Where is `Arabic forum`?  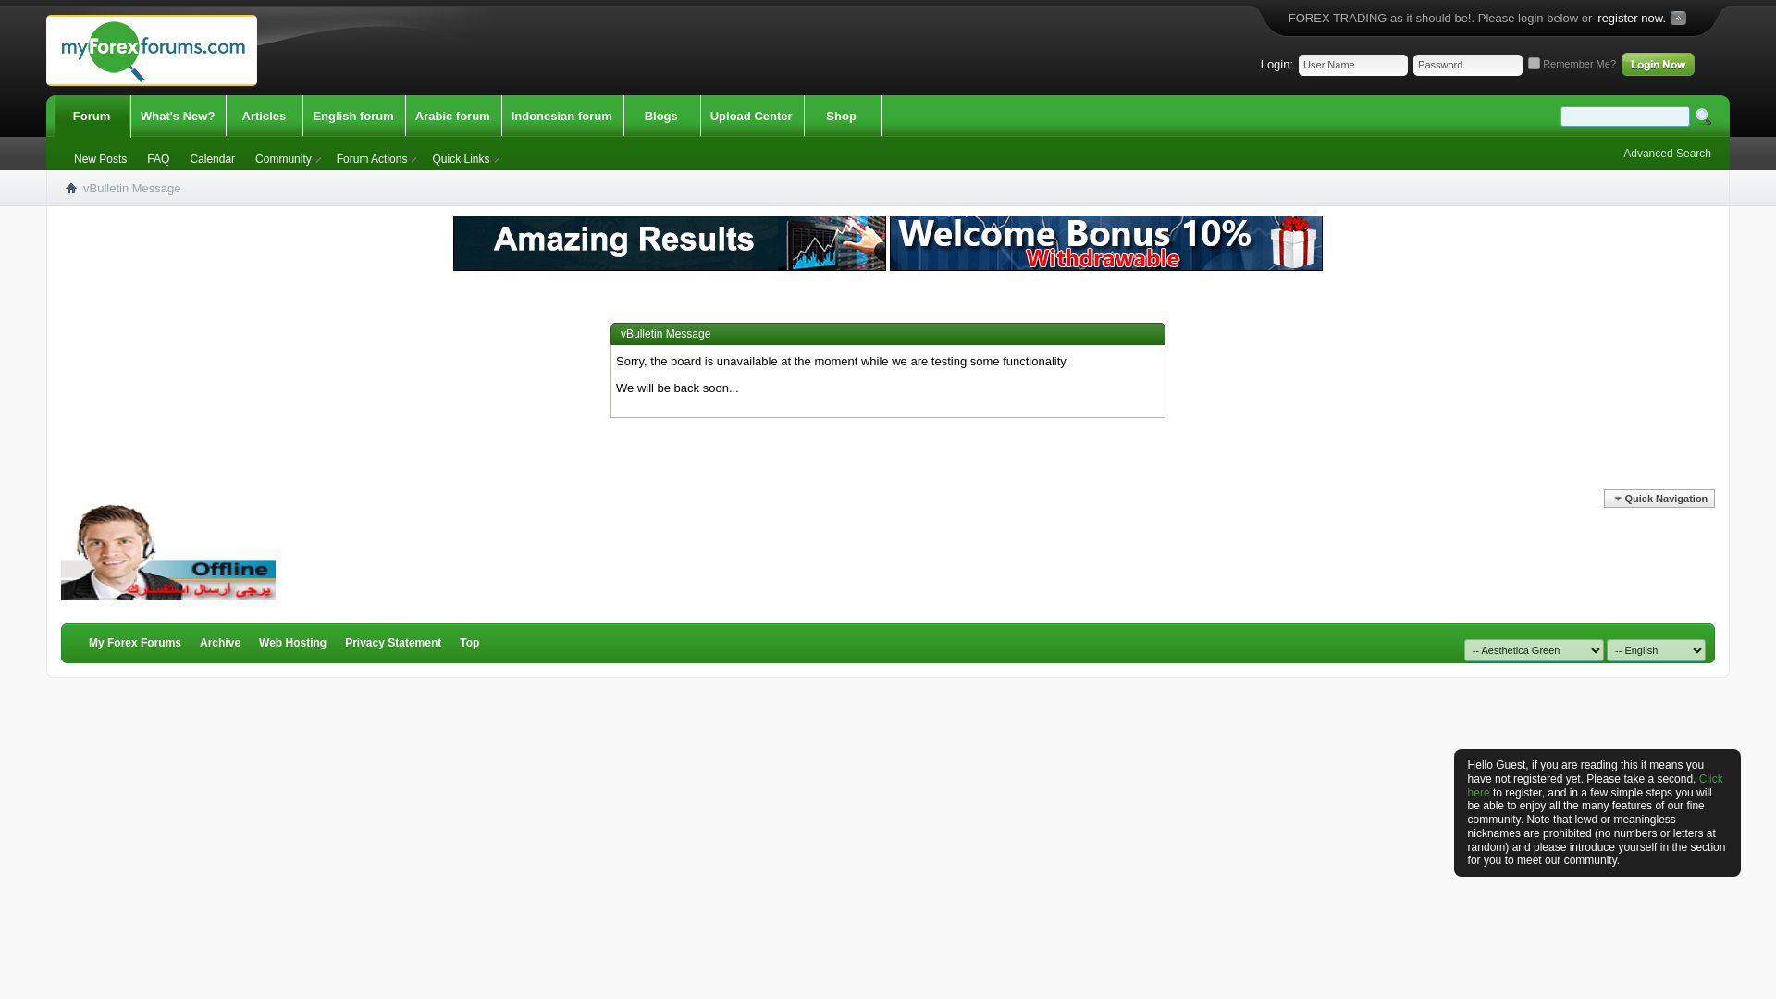 Arabic forum is located at coordinates (452, 117).